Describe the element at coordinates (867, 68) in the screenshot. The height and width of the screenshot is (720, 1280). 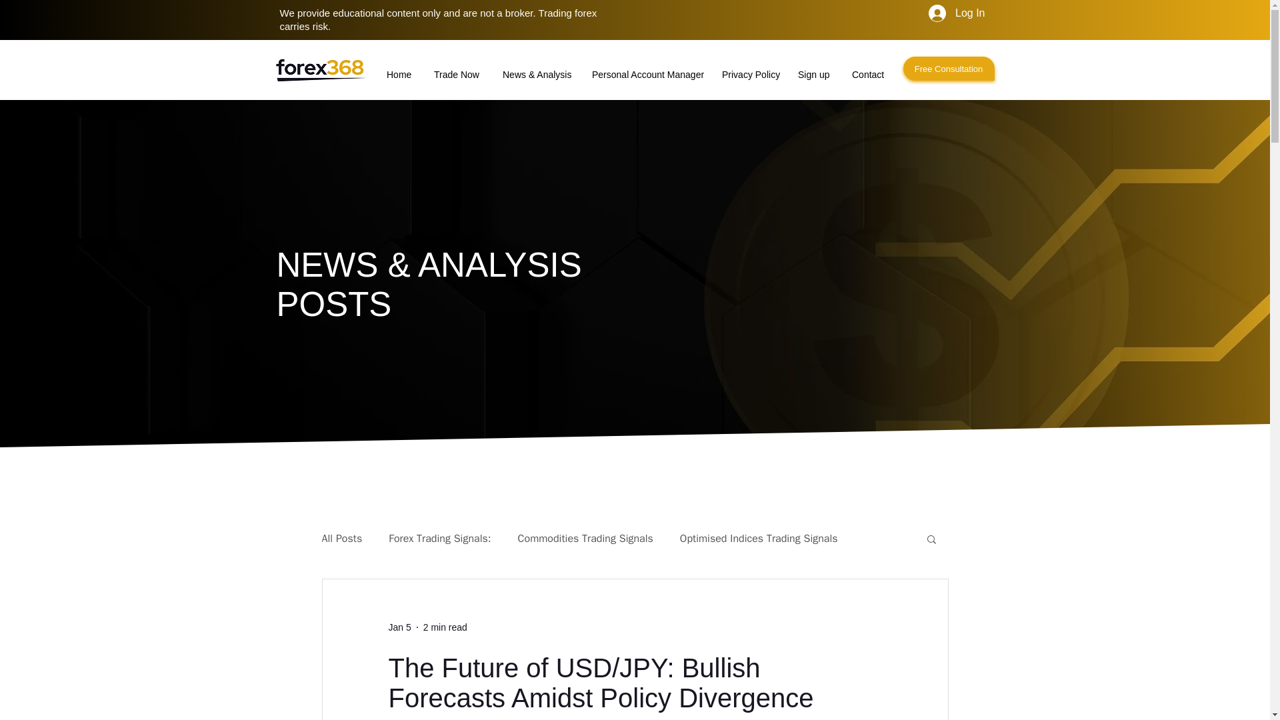
I see `Contact` at that location.